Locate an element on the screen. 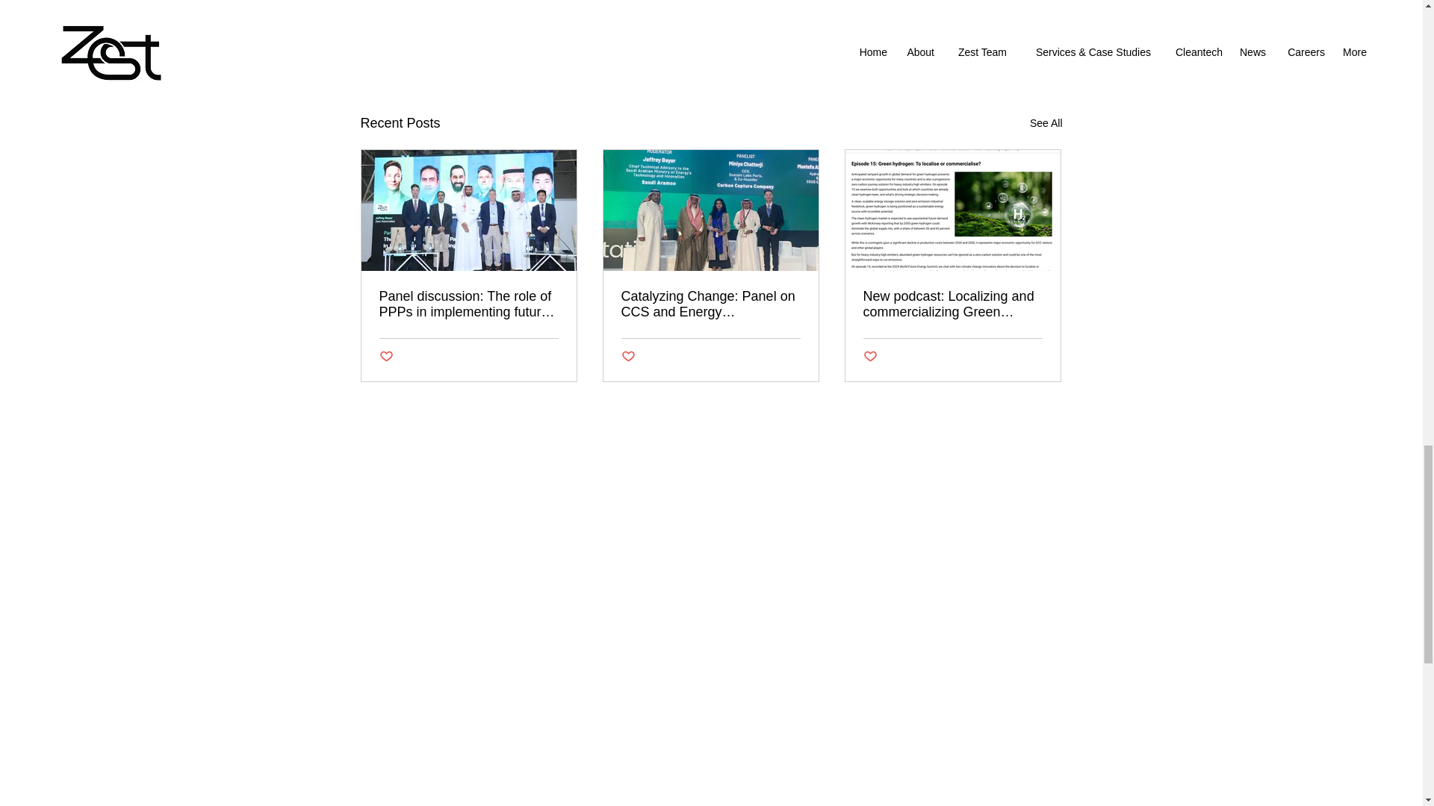 The image size is (1434, 806). Post not marked as liked is located at coordinates (627, 357).